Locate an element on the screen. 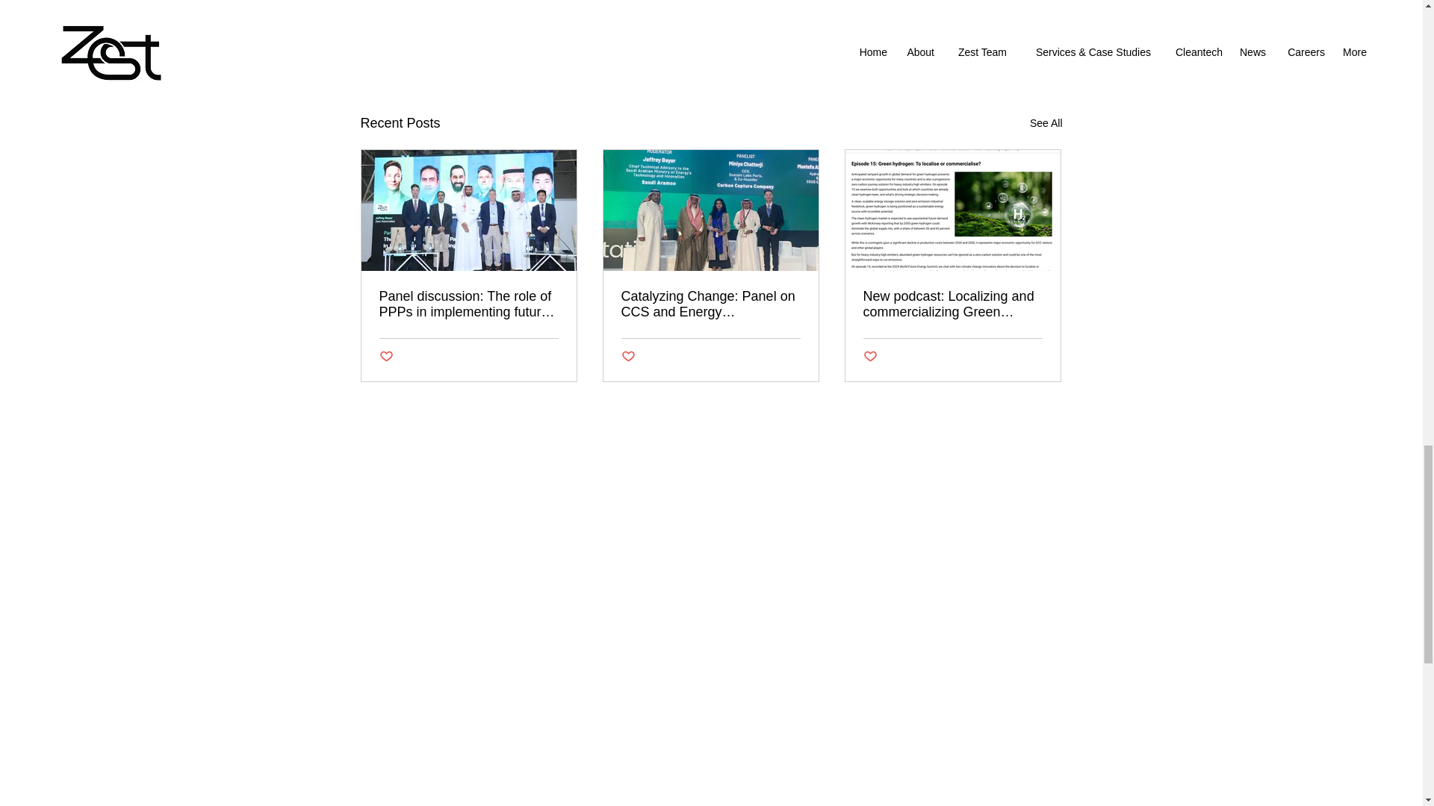 The image size is (1434, 806). Post not marked as liked is located at coordinates (627, 357).